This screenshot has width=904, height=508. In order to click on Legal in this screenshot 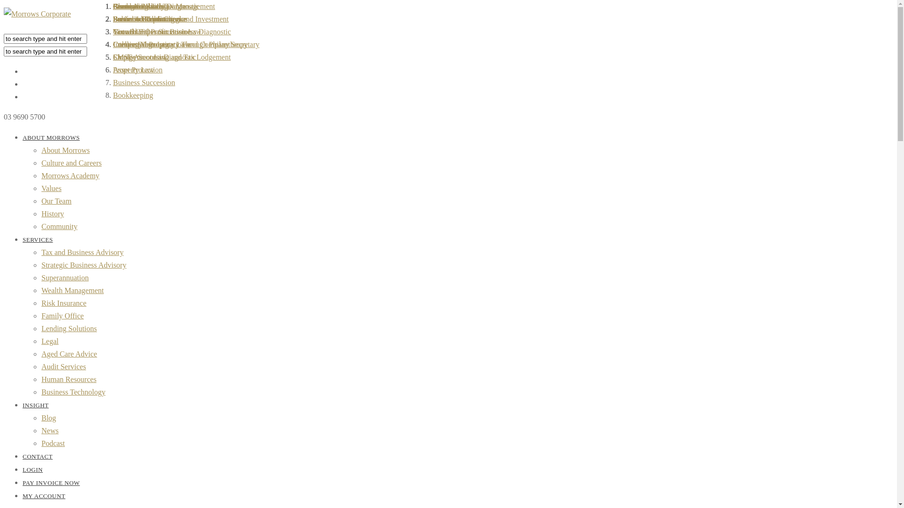, I will do `click(50, 341)`.